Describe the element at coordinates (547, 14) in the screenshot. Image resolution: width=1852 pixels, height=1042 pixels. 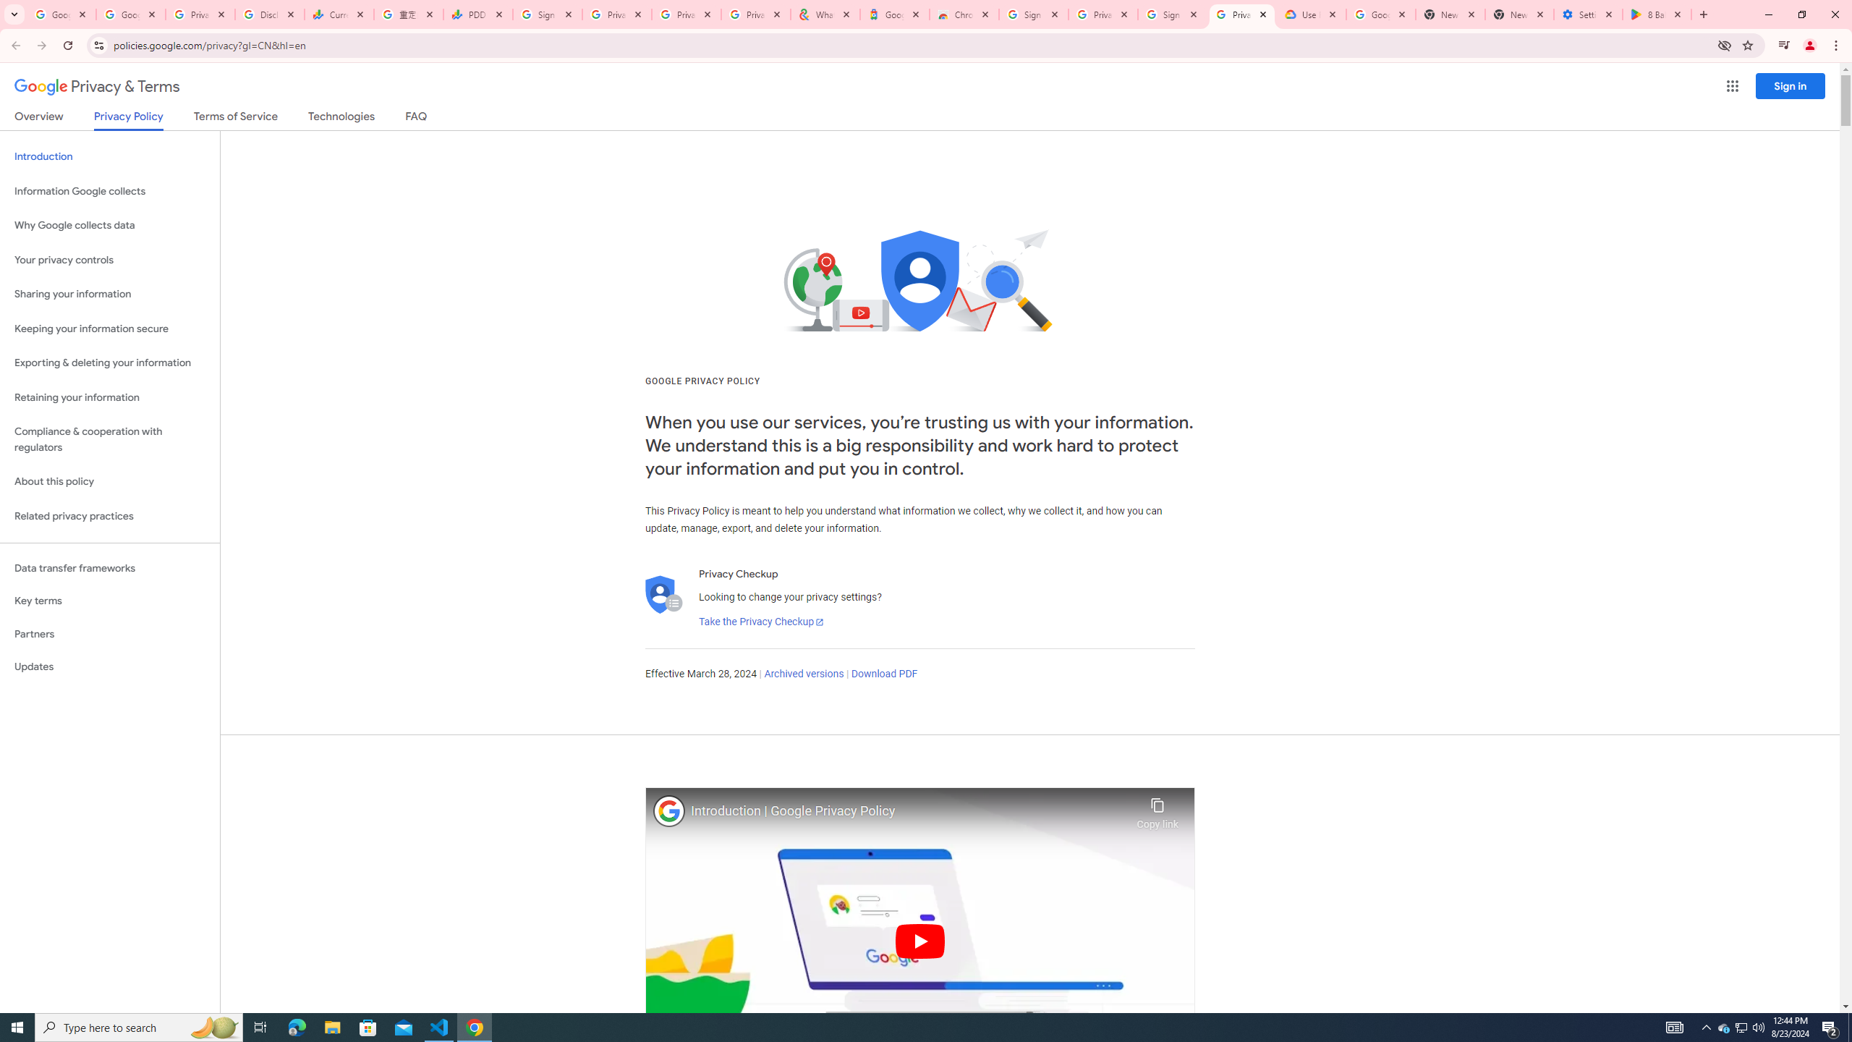
I see `Sign in - Google Accounts` at that location.